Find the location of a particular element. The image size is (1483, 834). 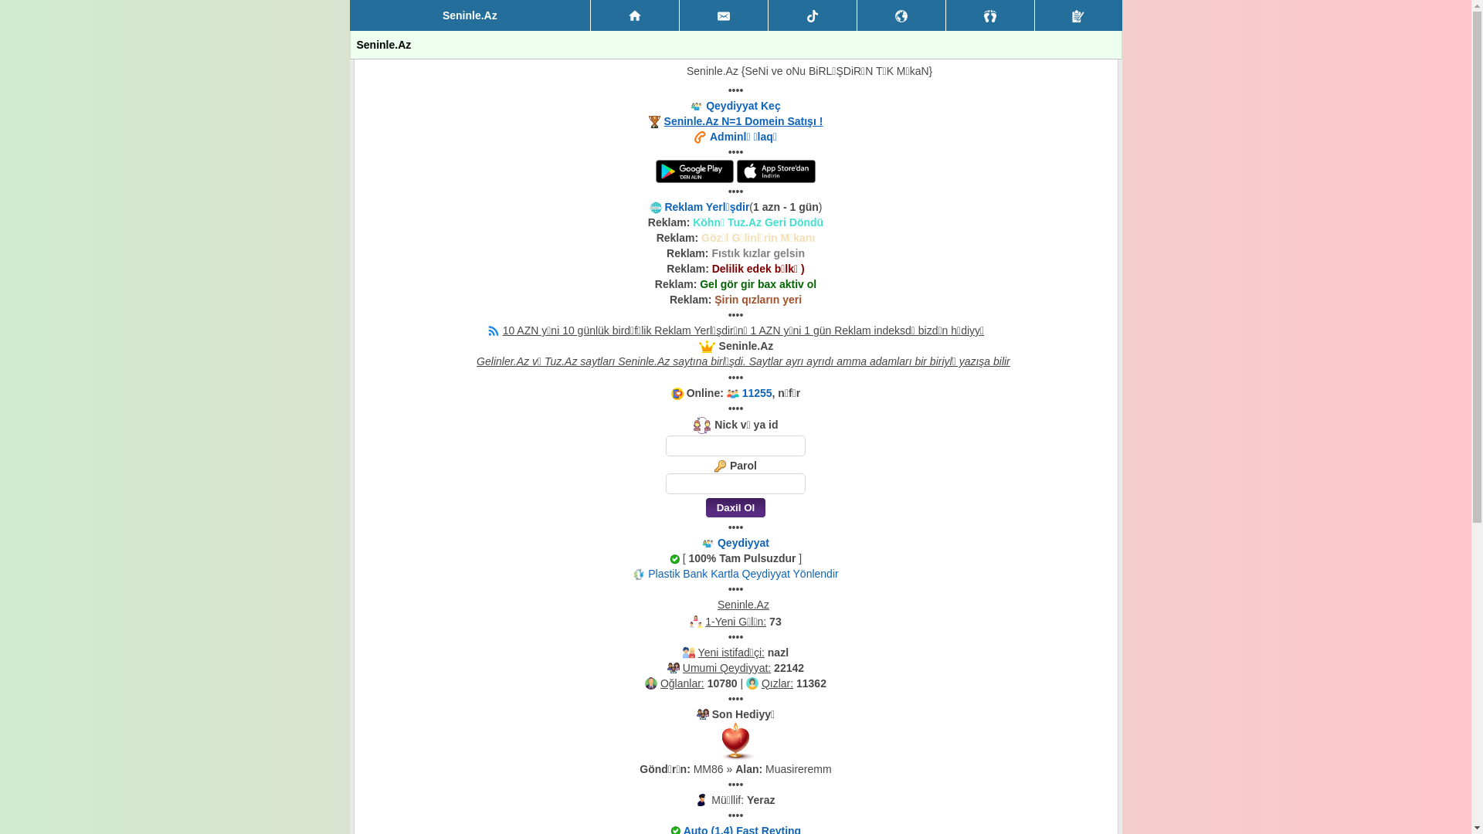

Bildirisler is located at coordinates (901, 15).